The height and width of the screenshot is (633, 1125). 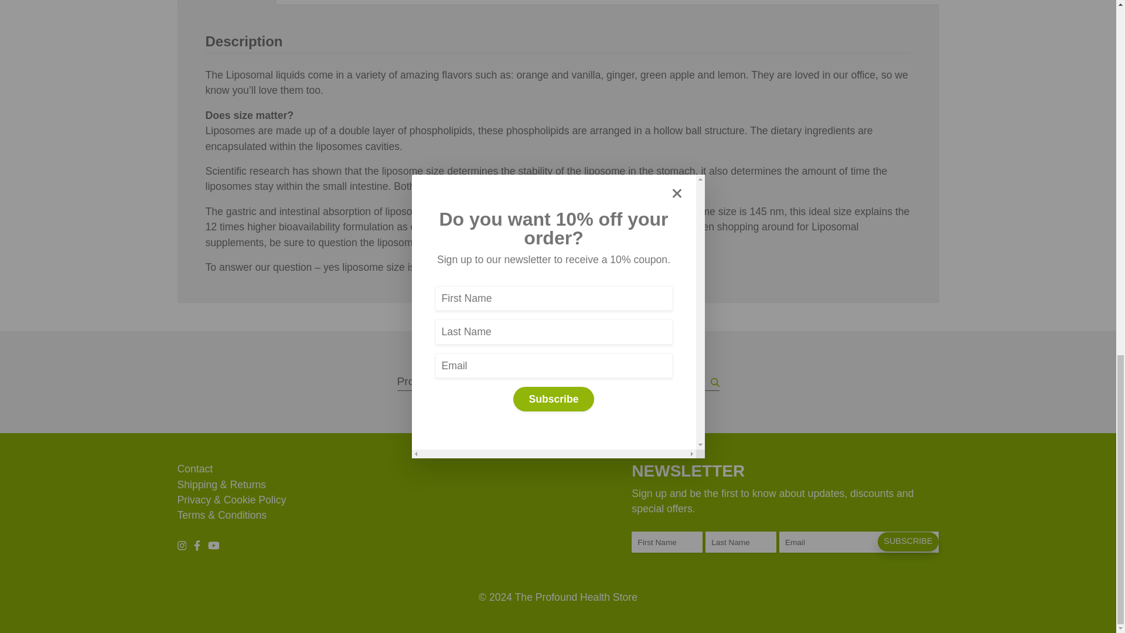 What do you see at coordinates (195, 469) in the screenshot?
I see `Contact` at bounding box center [195, 469].